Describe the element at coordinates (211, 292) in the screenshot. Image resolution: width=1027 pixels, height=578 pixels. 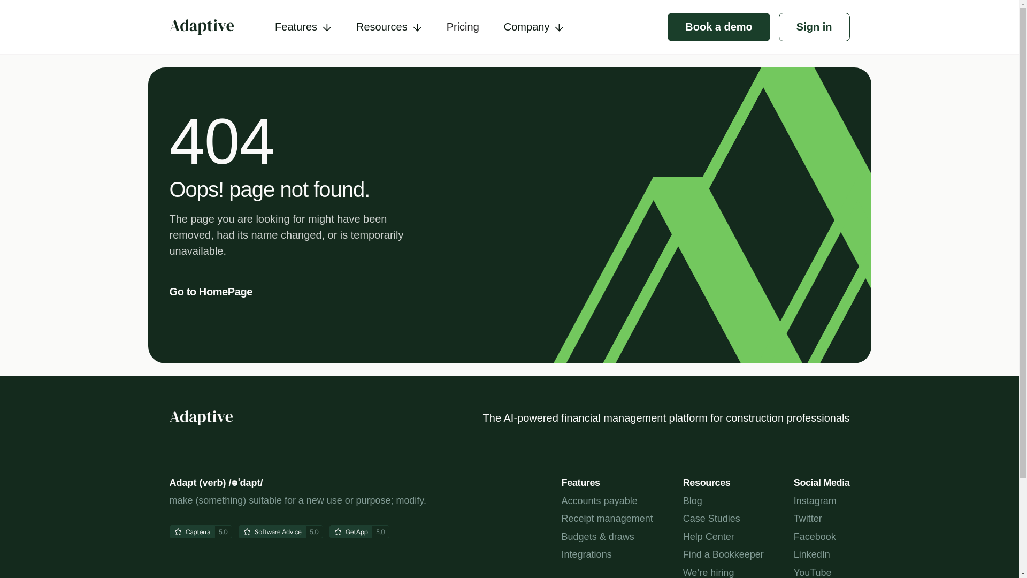
I see `Go to HomePage` at that location.